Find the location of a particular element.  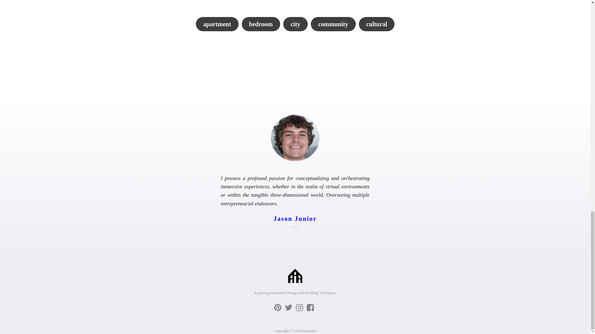

apartment is located at coordinates (217, 24).